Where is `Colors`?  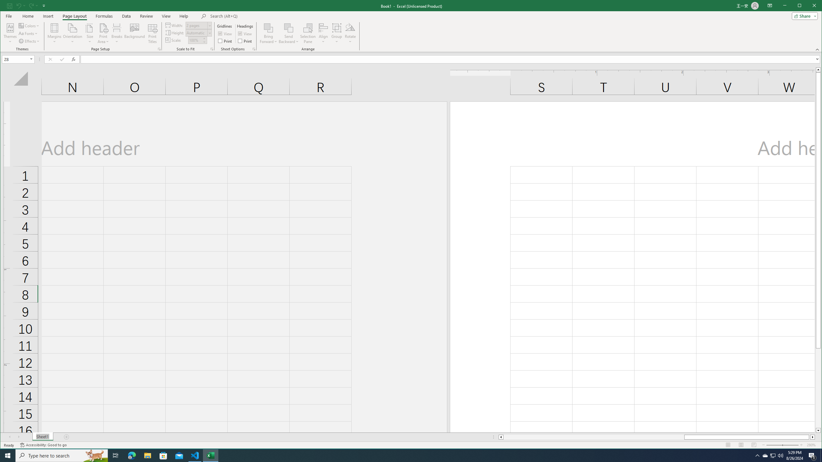 Colors is located at coordinates (29, 26).